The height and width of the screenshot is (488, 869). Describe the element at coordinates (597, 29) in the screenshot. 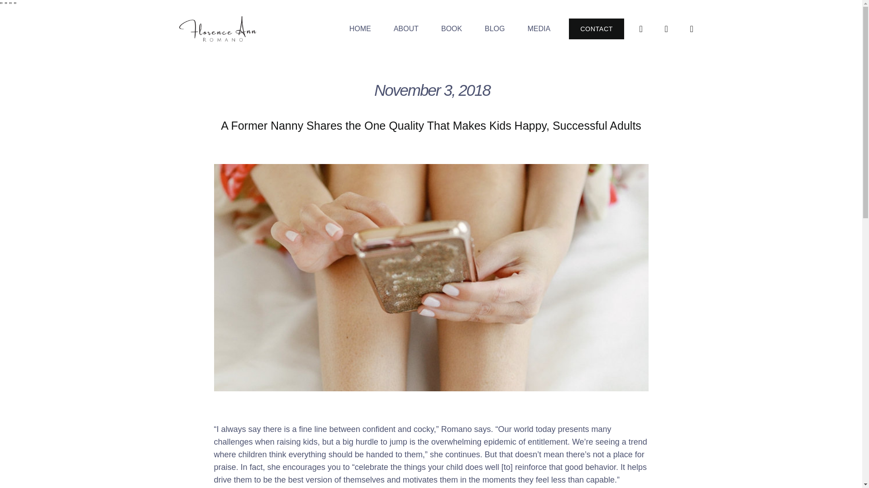

I see `CONTACT` at that location.